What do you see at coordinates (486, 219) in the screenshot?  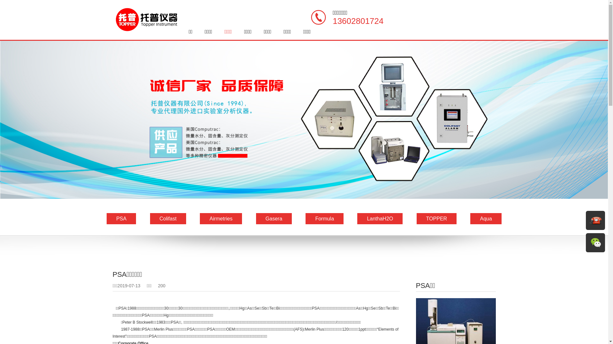 I see `Aqua` at bounding box center [486, 219].